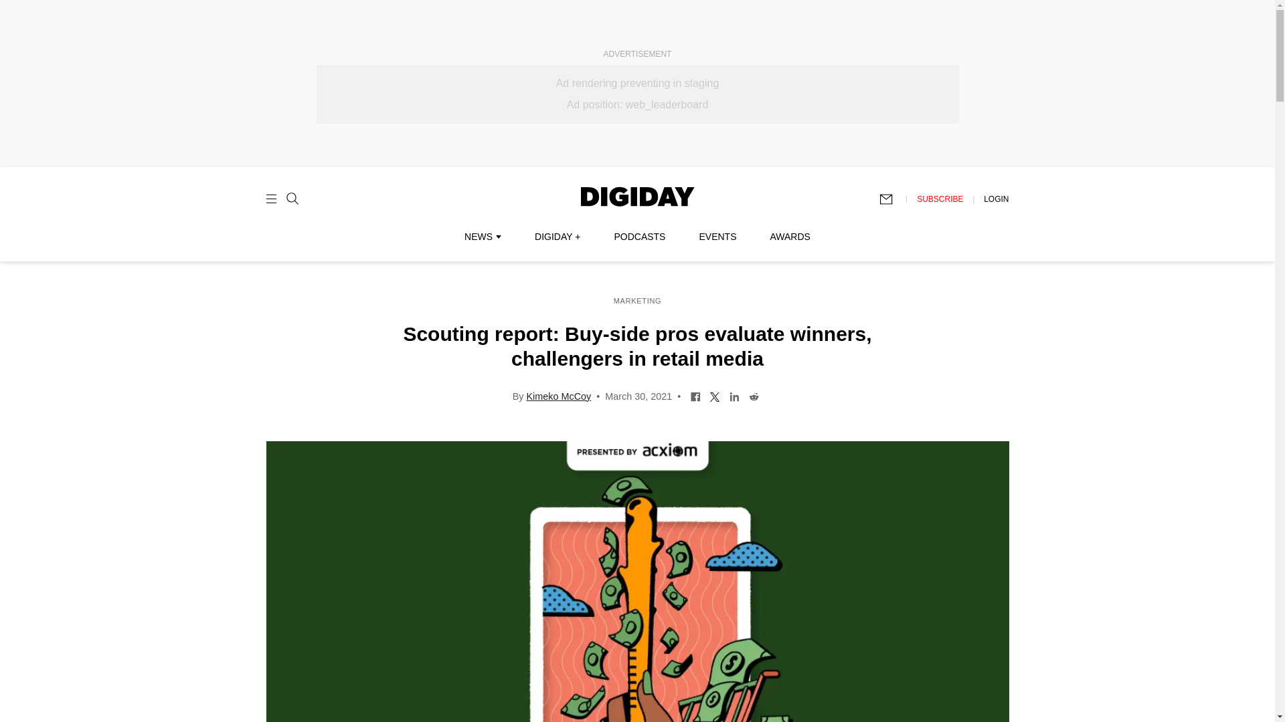  Describe the element at coordinates (717, 236) in the screenshot. I see `EVENTS` at that location.